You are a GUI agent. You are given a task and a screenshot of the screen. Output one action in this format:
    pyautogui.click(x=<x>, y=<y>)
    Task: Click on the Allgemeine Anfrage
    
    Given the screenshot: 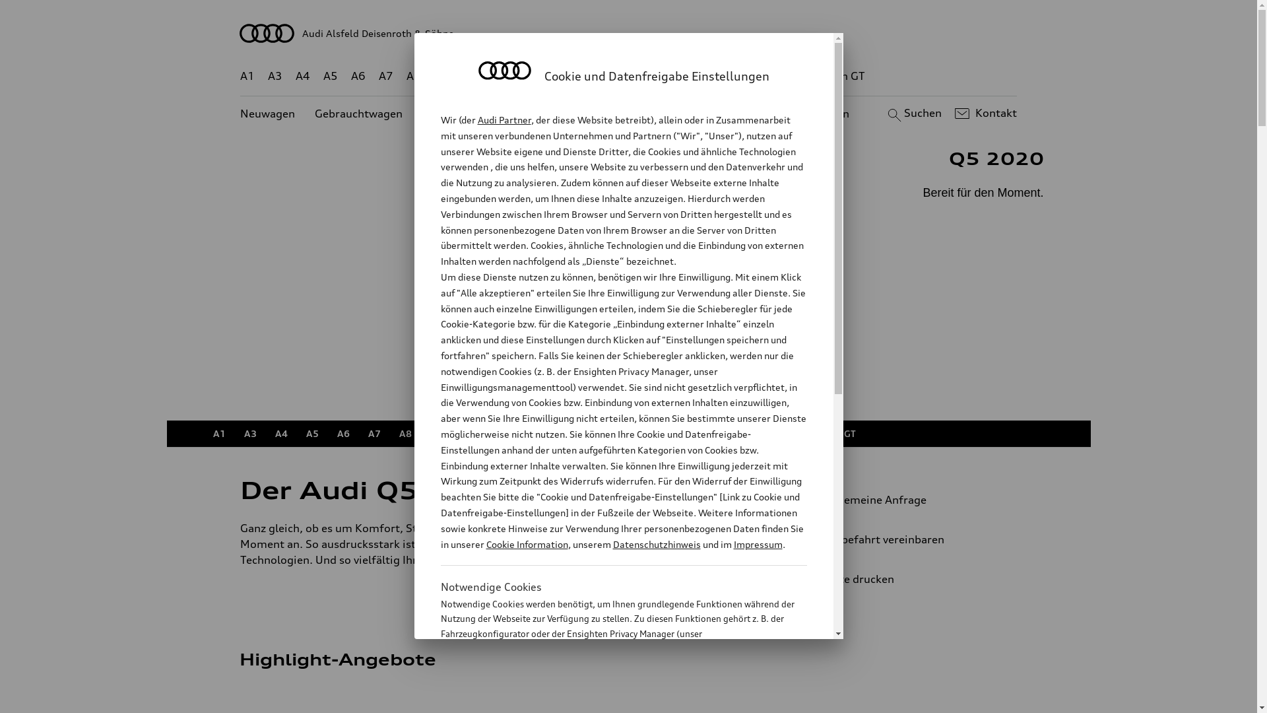 What is the action you would take?
    pyautogui.click(x=904, y=500)
    